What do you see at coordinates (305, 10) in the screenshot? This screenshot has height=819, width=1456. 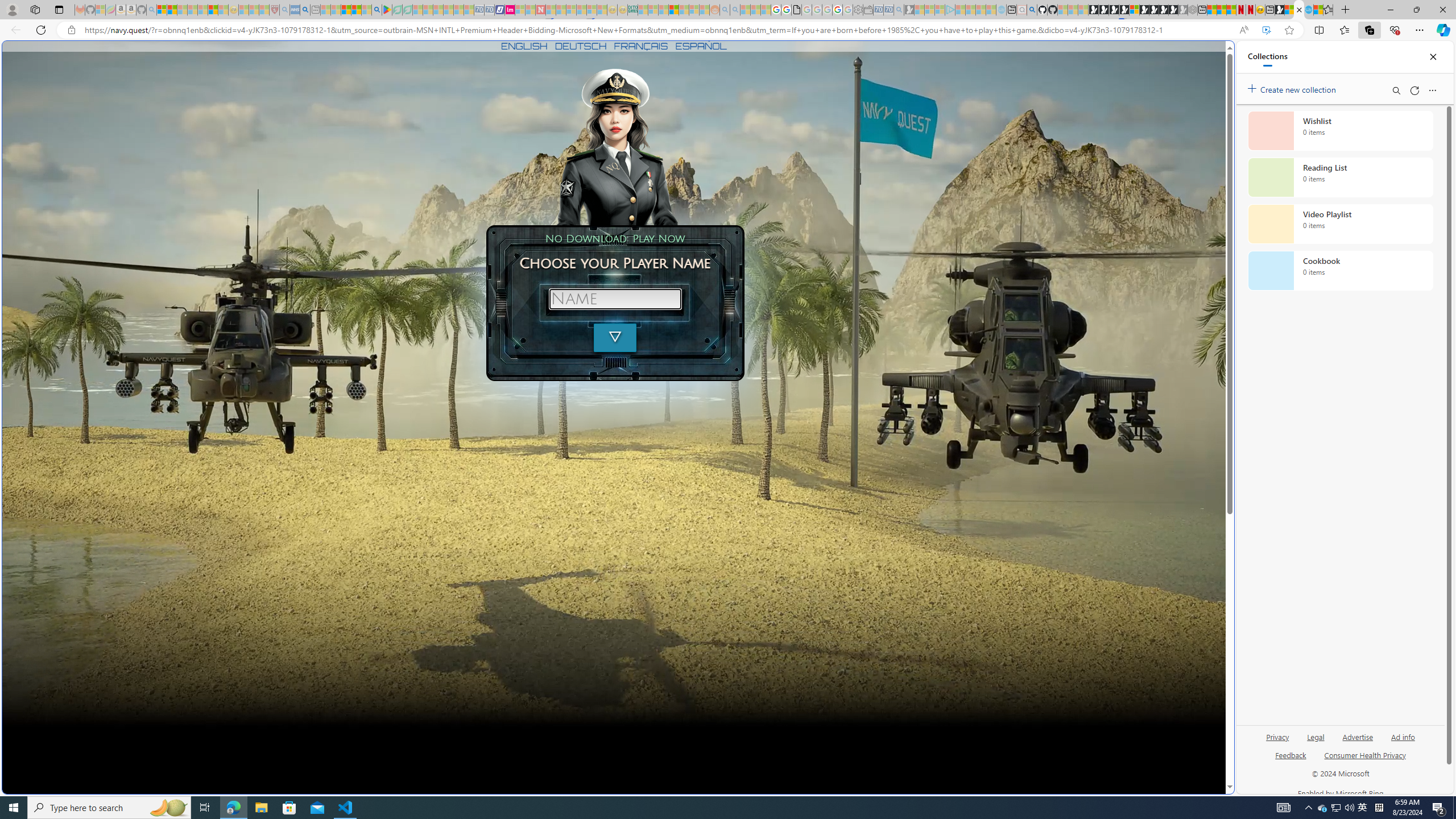 I see `utah sues federal government - Search` at bounding box center [305, 10].